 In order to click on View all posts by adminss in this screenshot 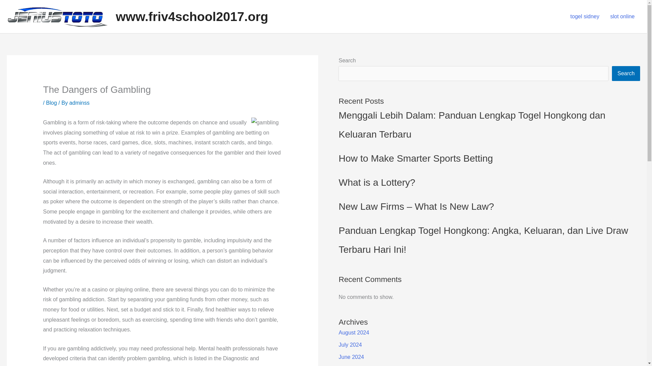, I will do `click(79, 103)`.